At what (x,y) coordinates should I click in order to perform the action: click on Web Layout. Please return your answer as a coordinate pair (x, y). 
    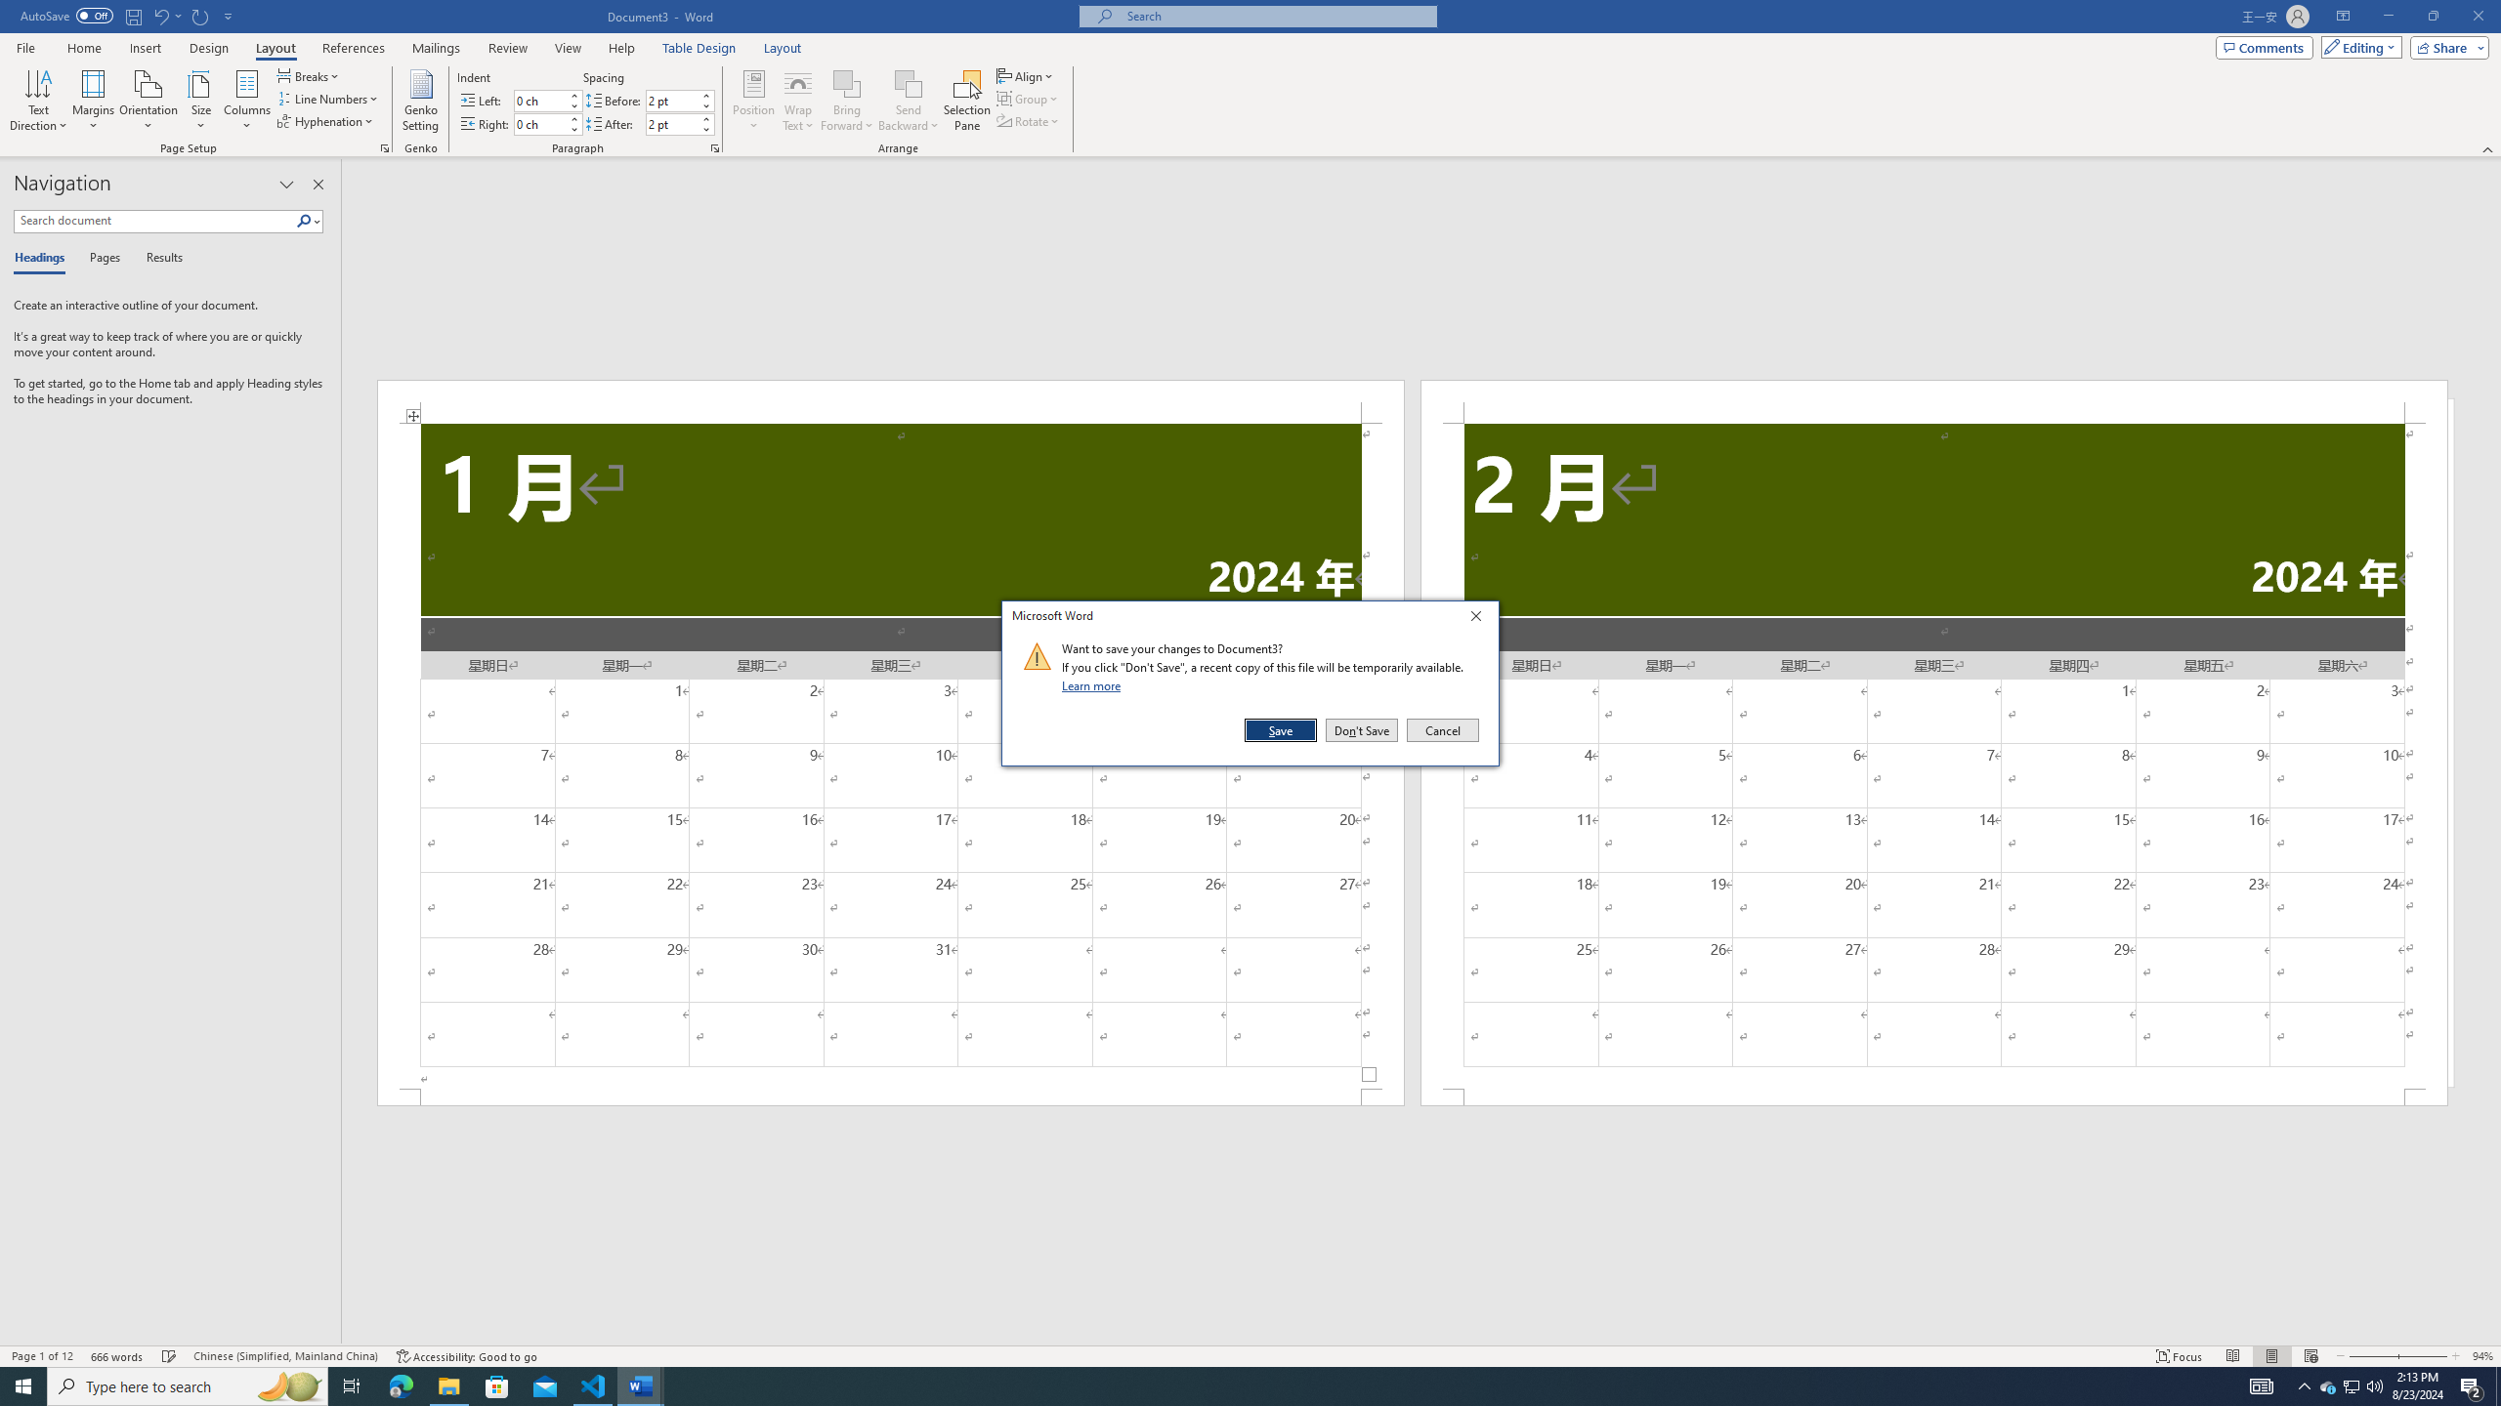
    Looking at the image, I should click on (188, 1386).